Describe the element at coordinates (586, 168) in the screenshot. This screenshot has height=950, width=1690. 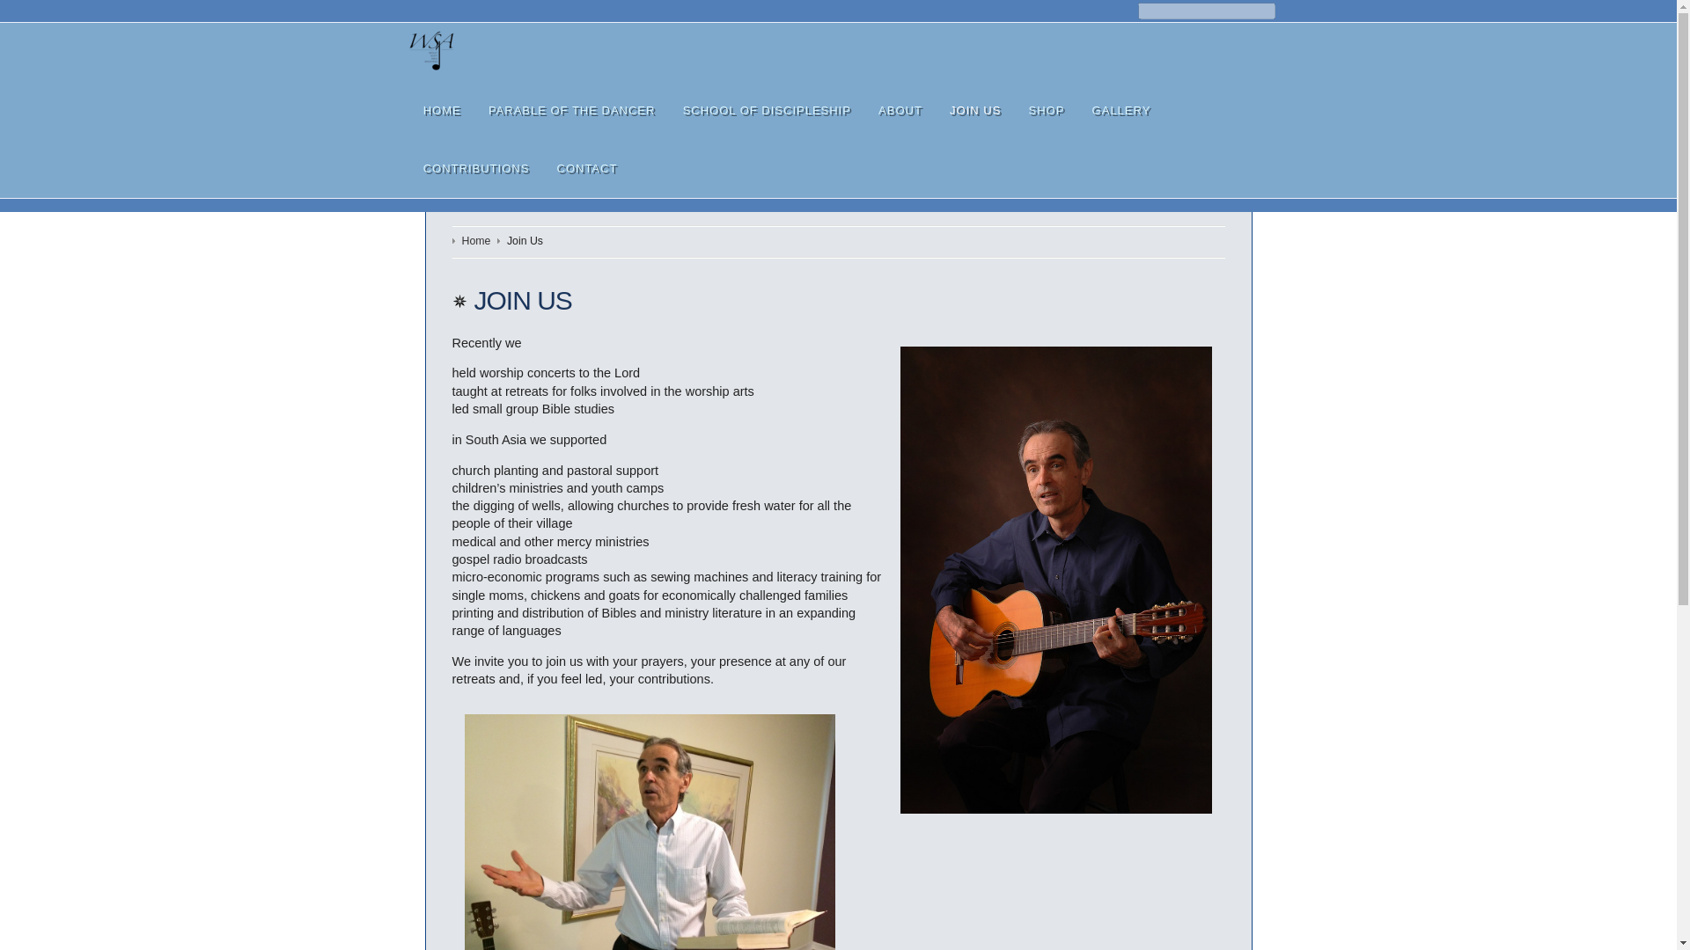
I see `CONTACT` at that location.